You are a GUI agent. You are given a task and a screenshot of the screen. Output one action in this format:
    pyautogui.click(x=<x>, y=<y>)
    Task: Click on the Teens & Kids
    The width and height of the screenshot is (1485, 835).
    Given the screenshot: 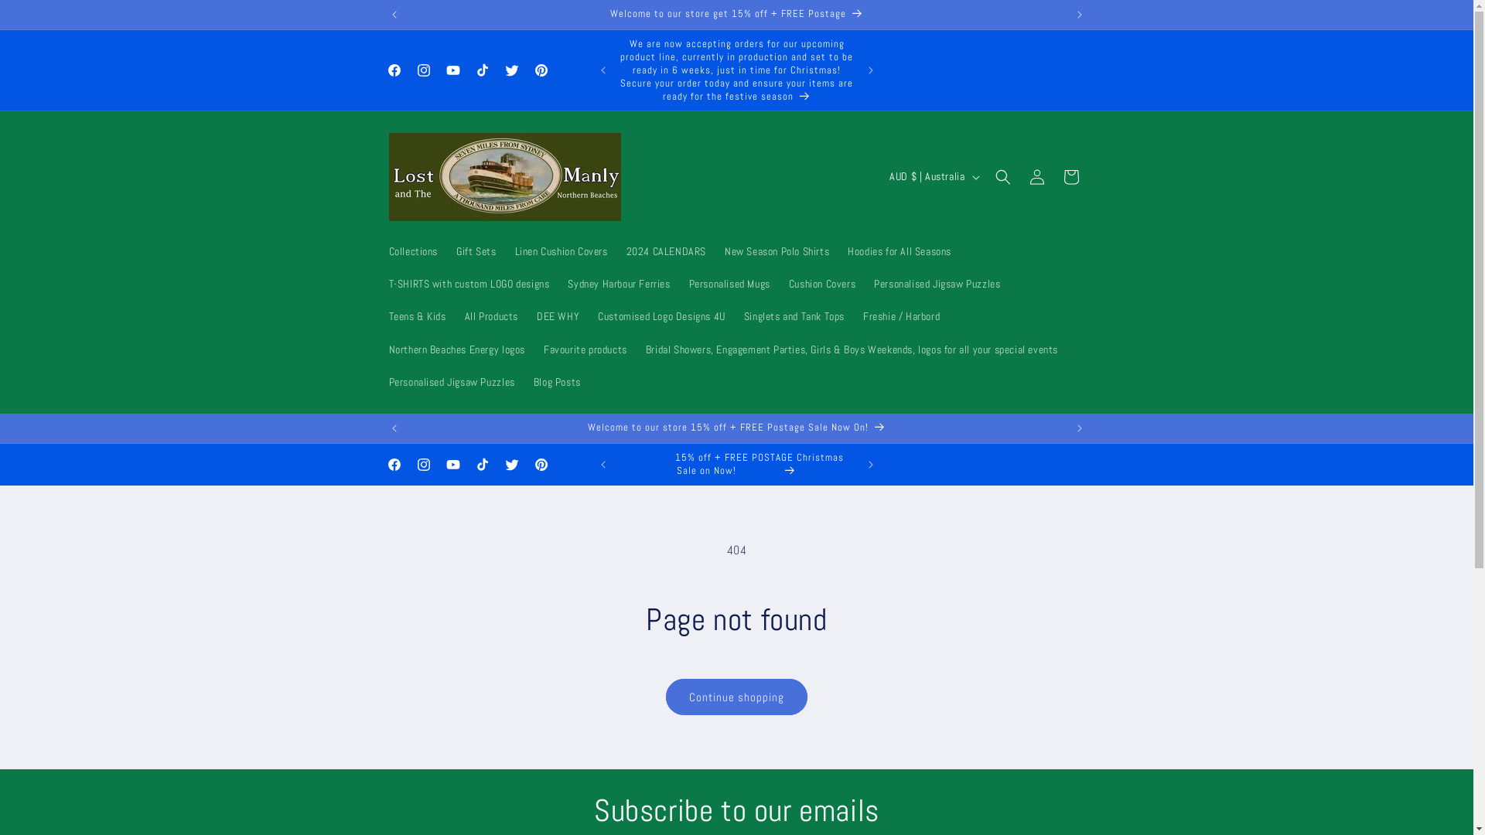 What is the action you would take?
    pyautogui.click(x=416, y=316)
    